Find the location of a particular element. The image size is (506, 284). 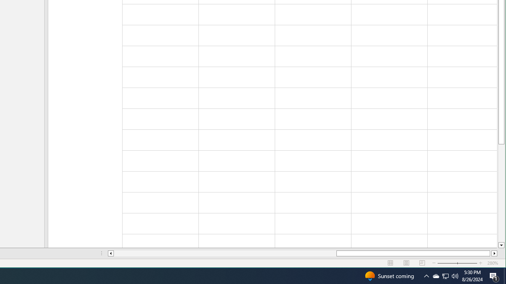

Zoom Out is located at coordinates (505, 276).